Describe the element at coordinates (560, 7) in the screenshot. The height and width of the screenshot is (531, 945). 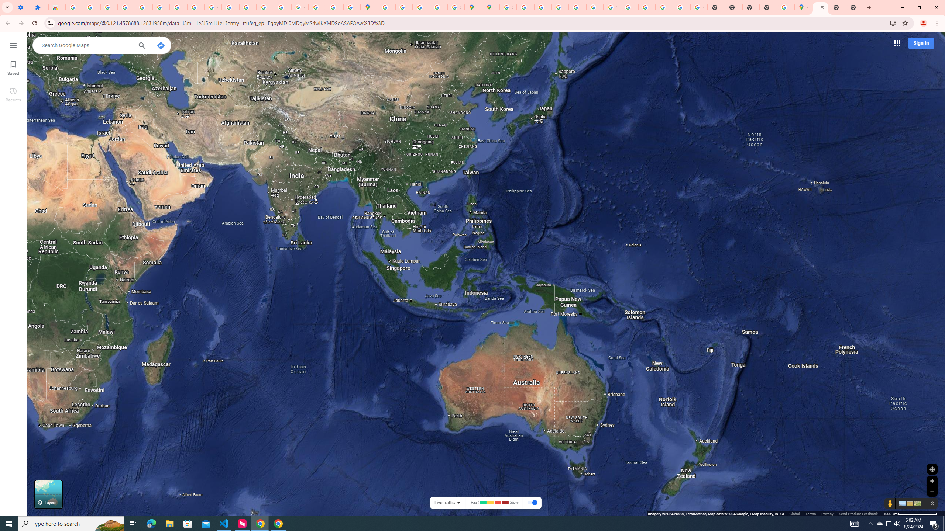
I see `Privacy Help Center - Policies Help` at that location.